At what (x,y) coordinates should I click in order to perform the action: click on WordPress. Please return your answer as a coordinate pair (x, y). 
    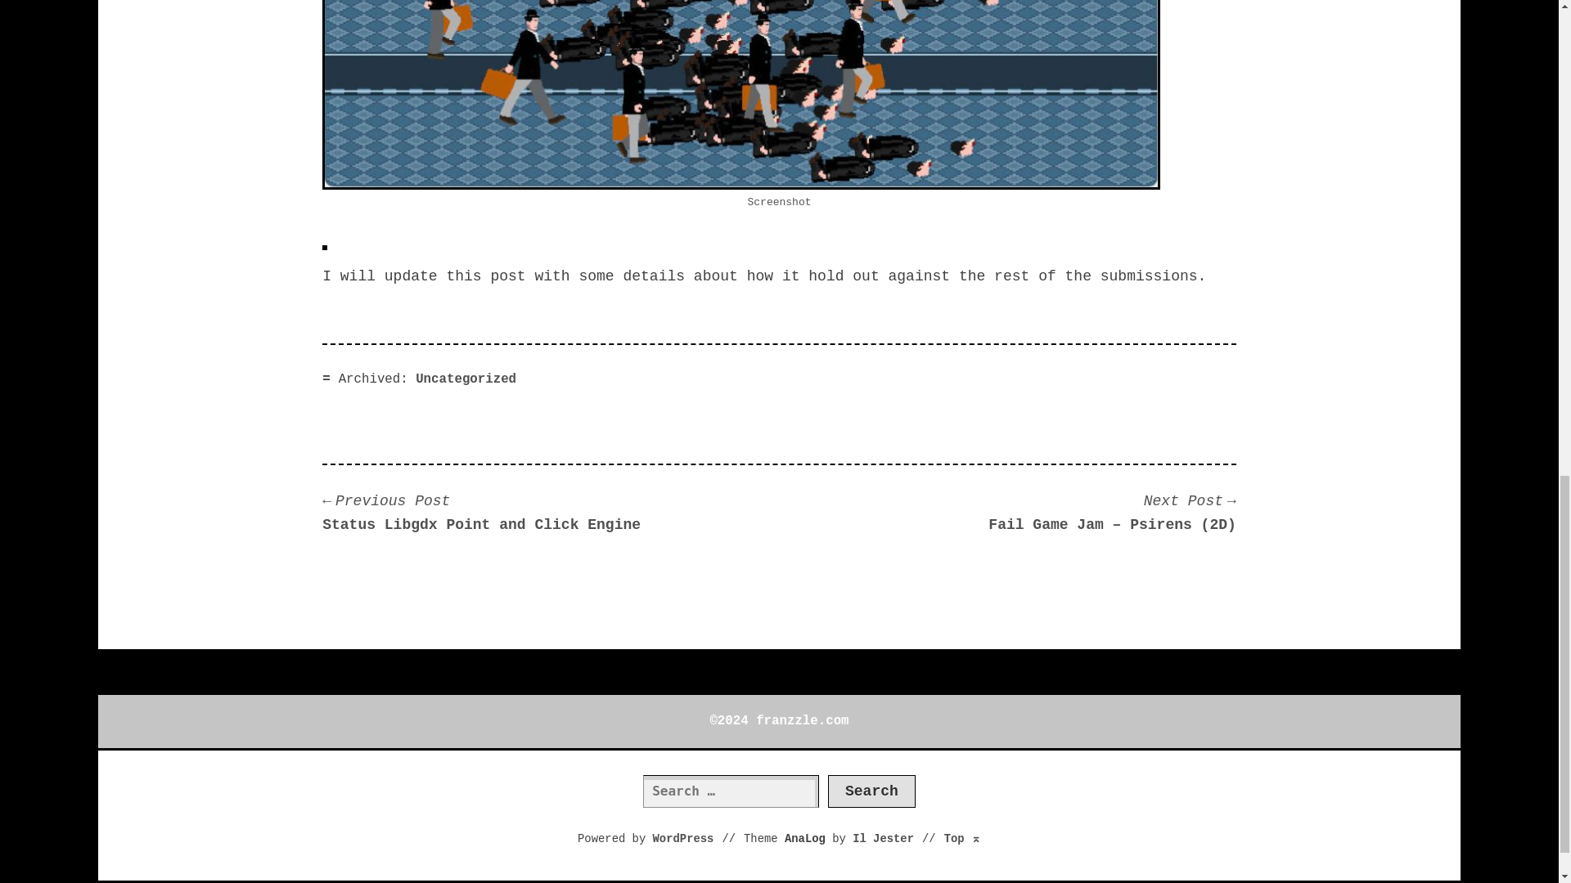
    Looking at the image, I should click on (684, 839).